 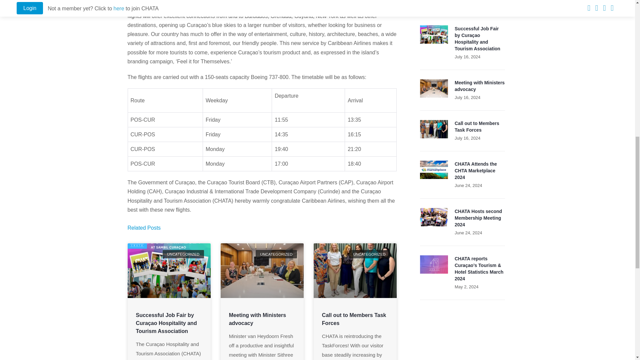 I want to click on Meeting with Ministers advocacy, so click(x=257, y=319).